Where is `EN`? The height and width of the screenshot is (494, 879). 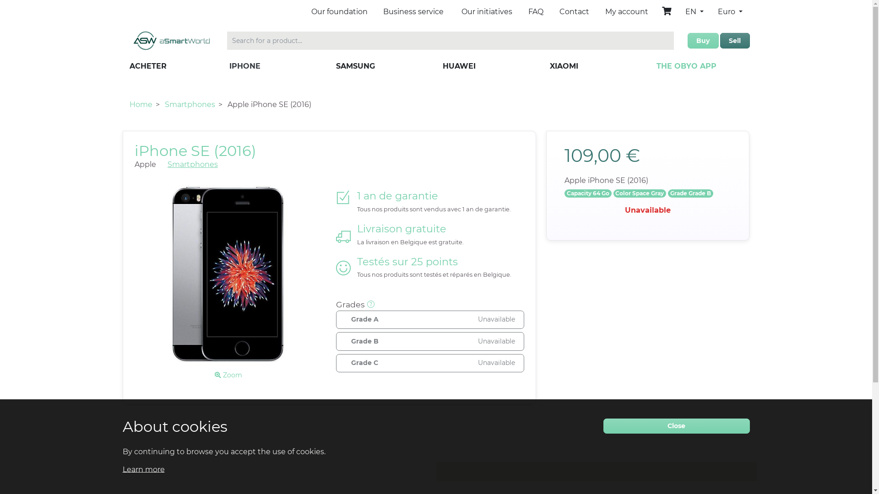
EN is located at coordinates (695, 12).